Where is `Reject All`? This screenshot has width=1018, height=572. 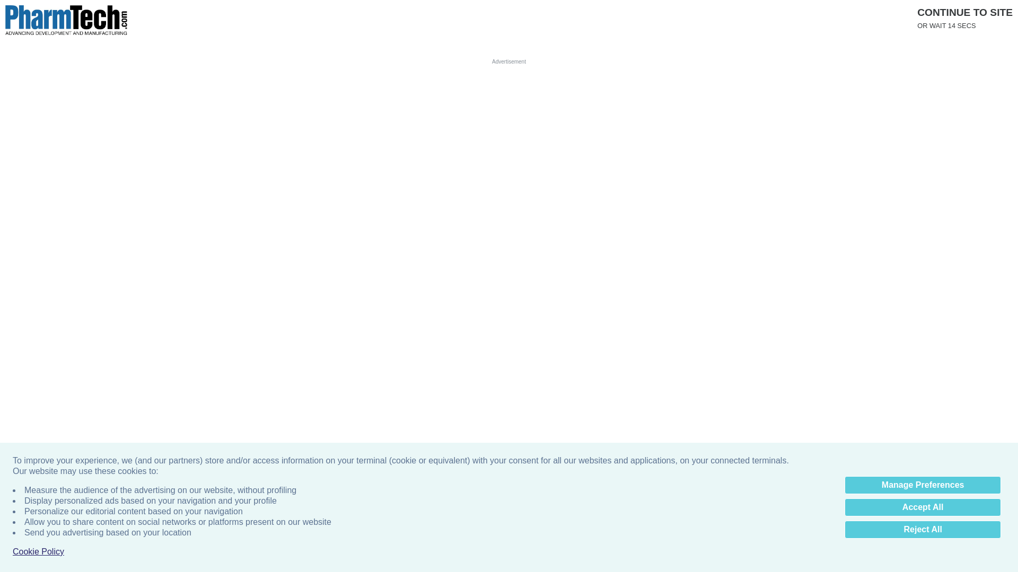
Reject All is located at coordinates (923, 530).